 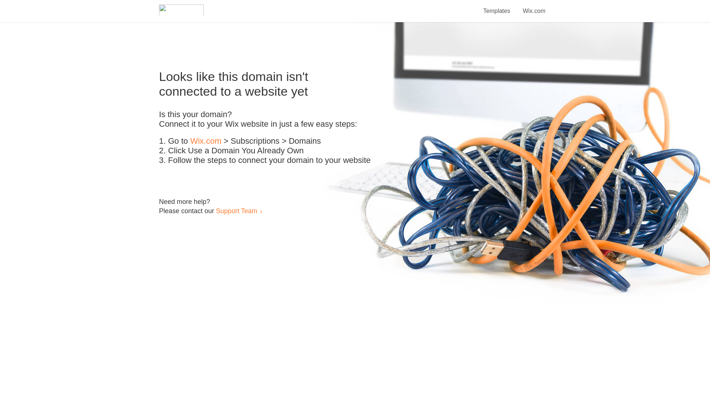 I want to click on Support Team, so click(x=236, y=211).